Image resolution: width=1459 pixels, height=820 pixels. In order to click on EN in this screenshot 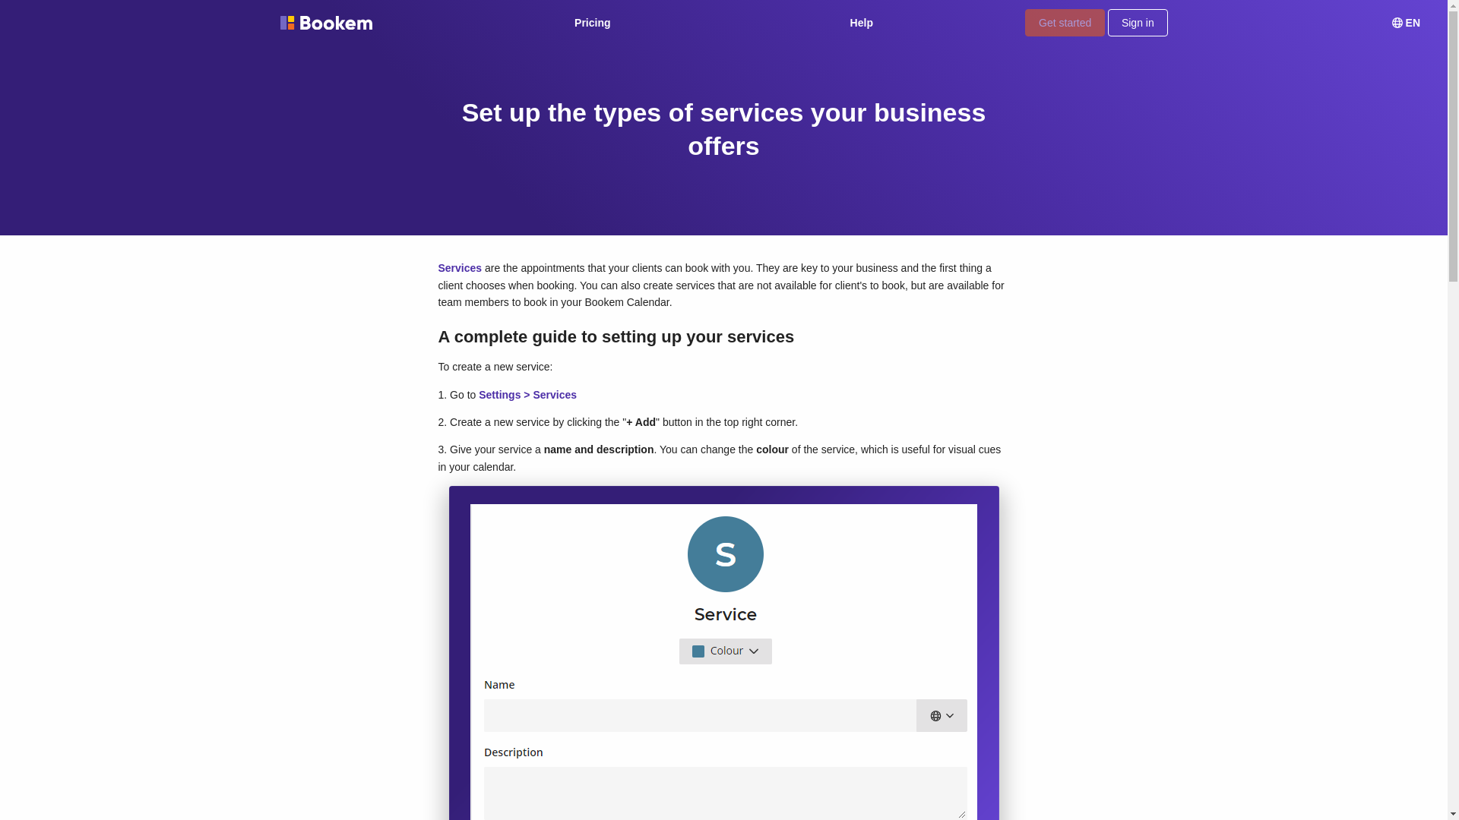, I will do `click(1406, 23)`.